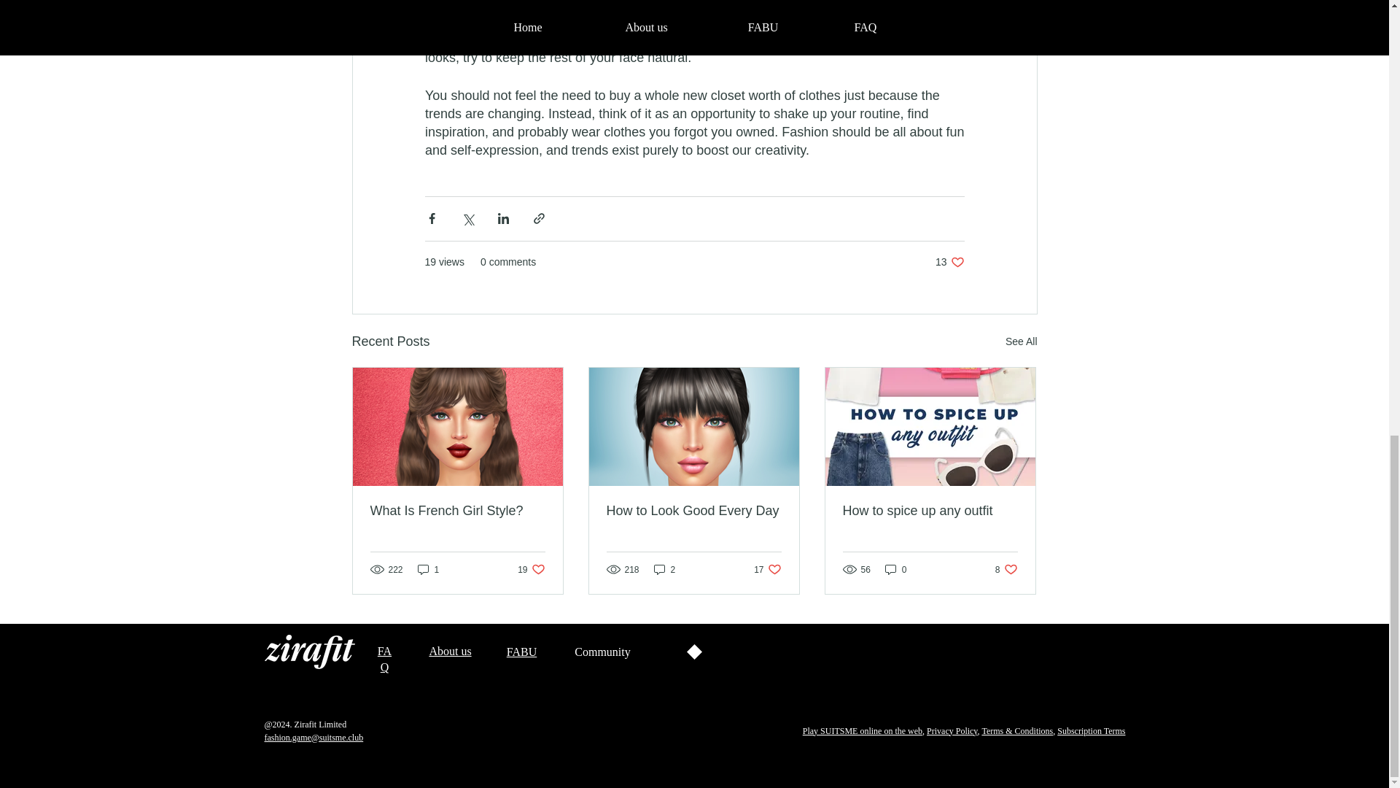  I want to click on See All, so click(1021, 341).